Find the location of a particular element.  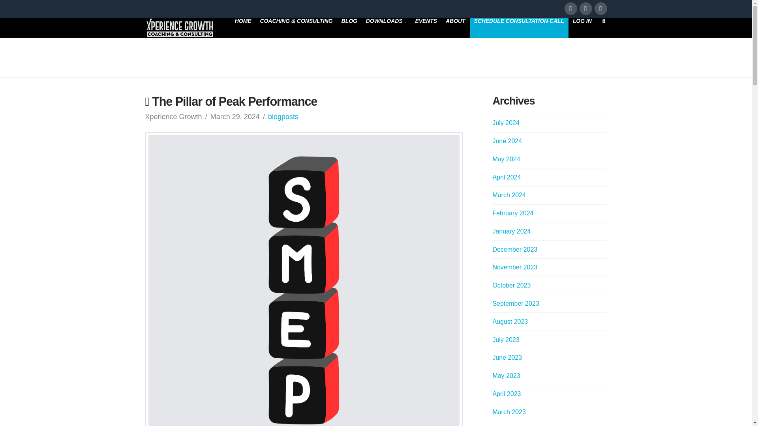

HOME is located at coordinates (243, 28).